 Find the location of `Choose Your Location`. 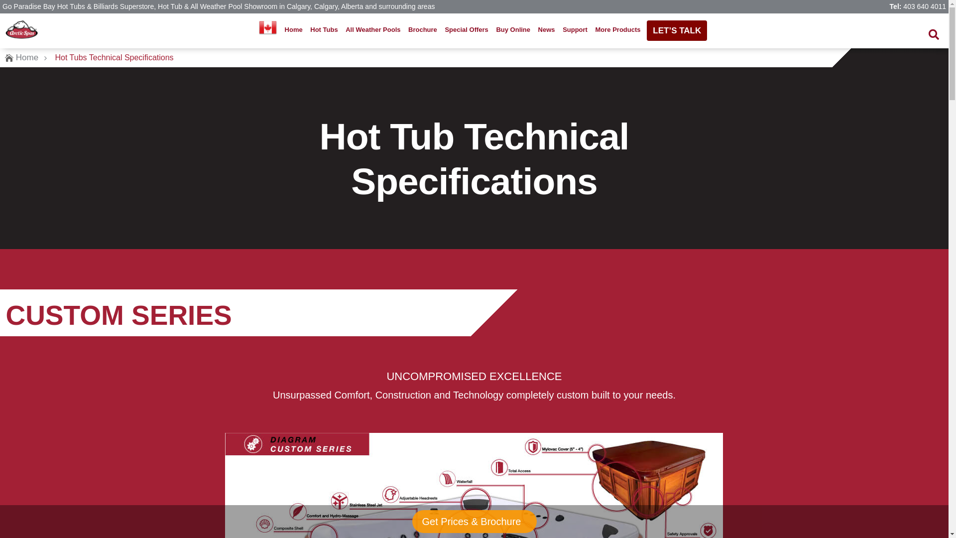

Choose Your Location is located at coordinates (268, 30).